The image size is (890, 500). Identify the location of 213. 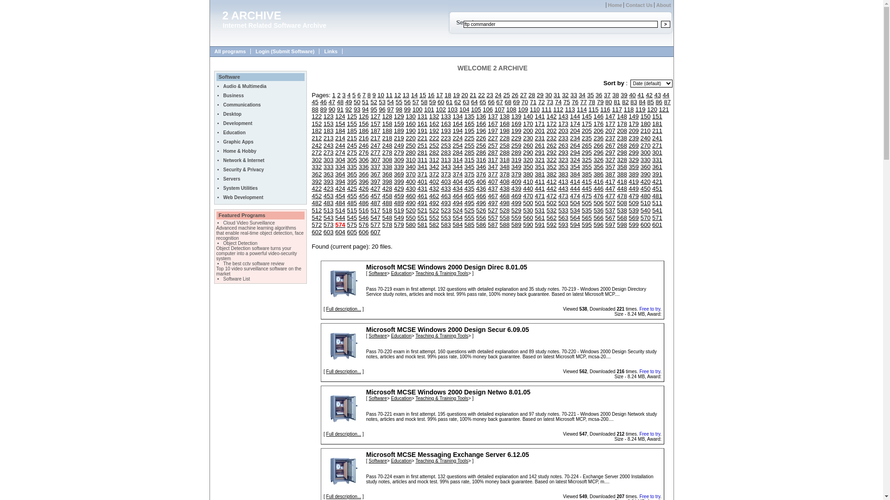
(329, 138).